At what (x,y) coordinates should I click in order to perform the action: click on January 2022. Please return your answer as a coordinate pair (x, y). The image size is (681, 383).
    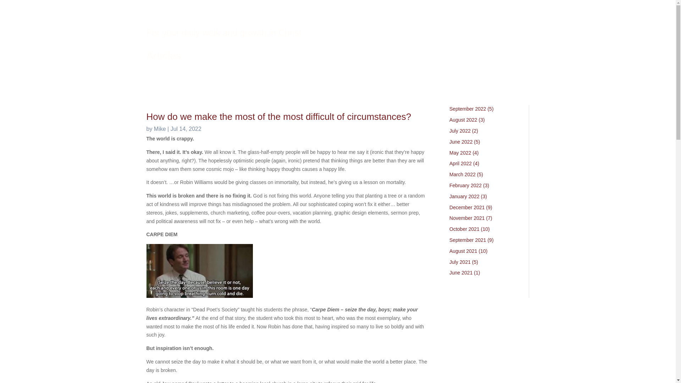
    Looking at the image, I should click on (464, 196).